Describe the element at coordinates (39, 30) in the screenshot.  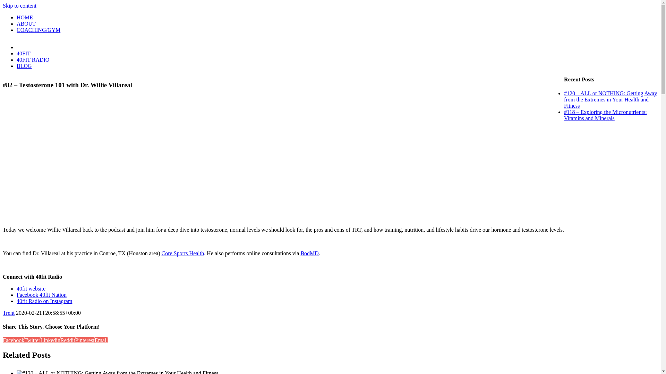
I see `COACHING/GYM` at that location.